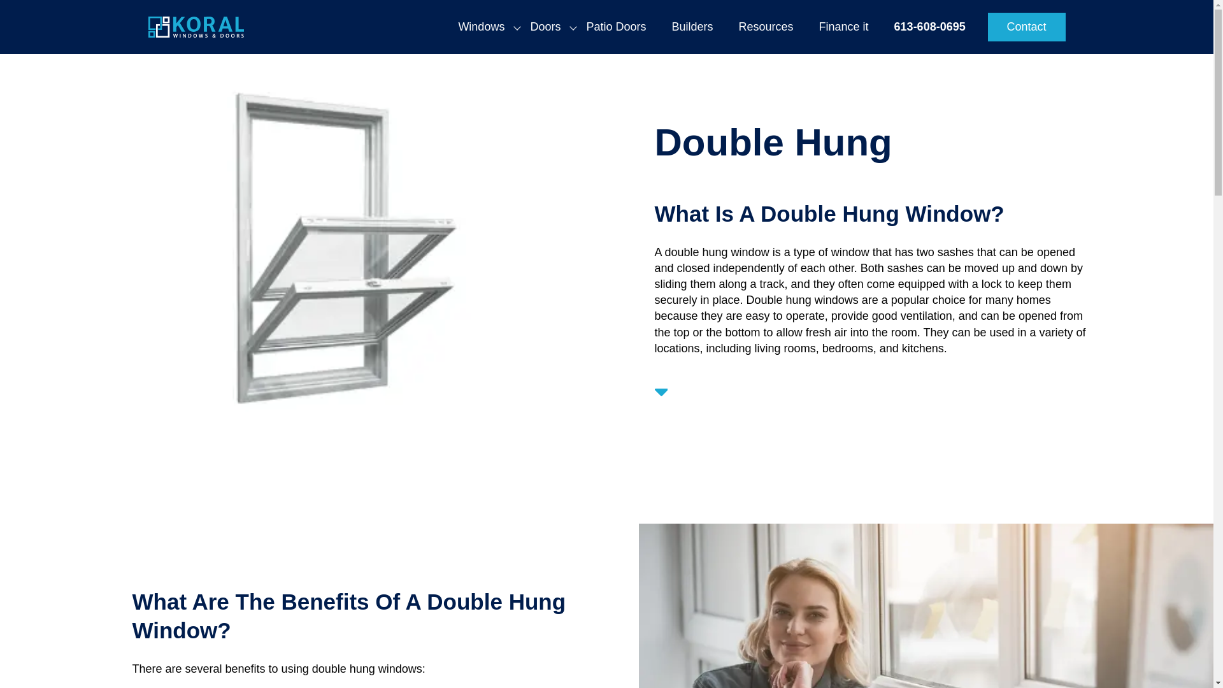 The height and width of the screenshot is (688, 1223). Describe the element at coordinates (616, 27) in the screenshot. I see `Patio Doors` at that location.